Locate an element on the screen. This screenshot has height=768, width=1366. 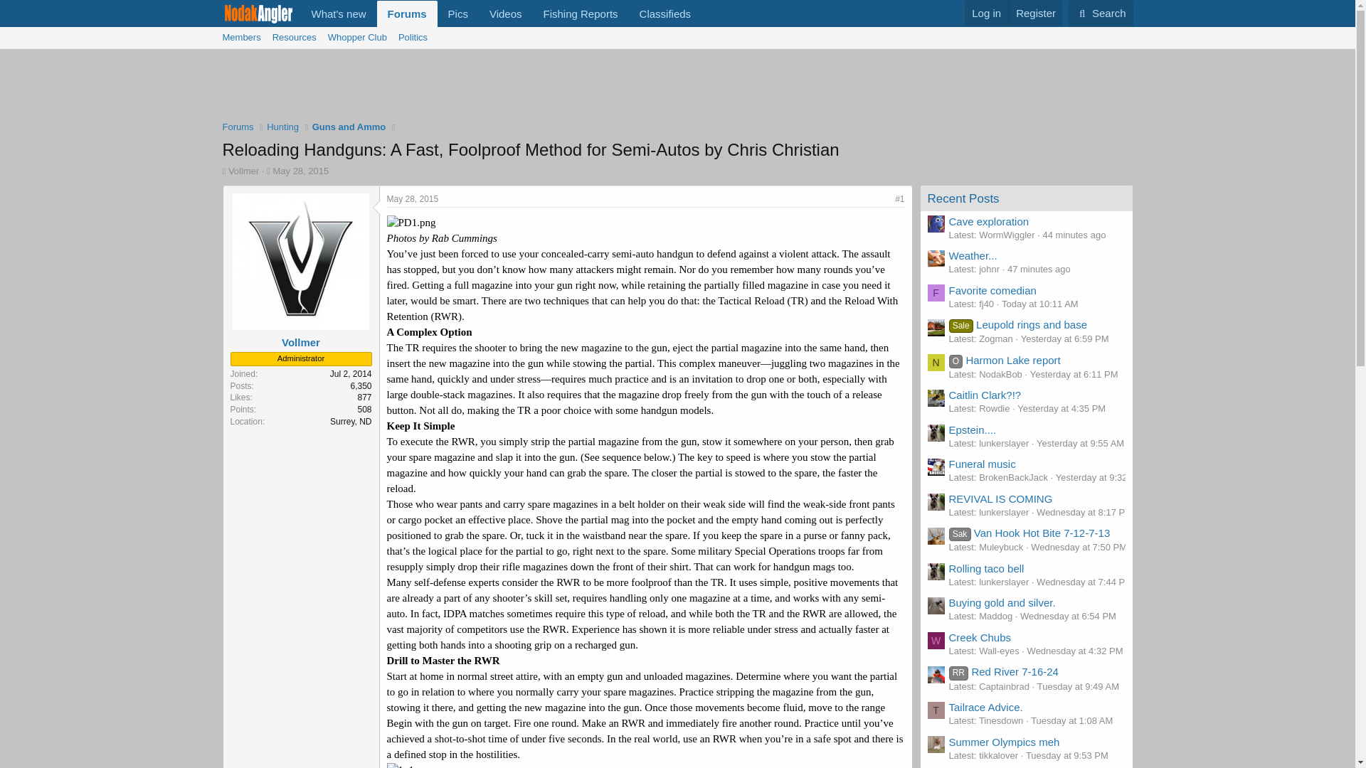
PD1.png is located at coordinates (411, 223).